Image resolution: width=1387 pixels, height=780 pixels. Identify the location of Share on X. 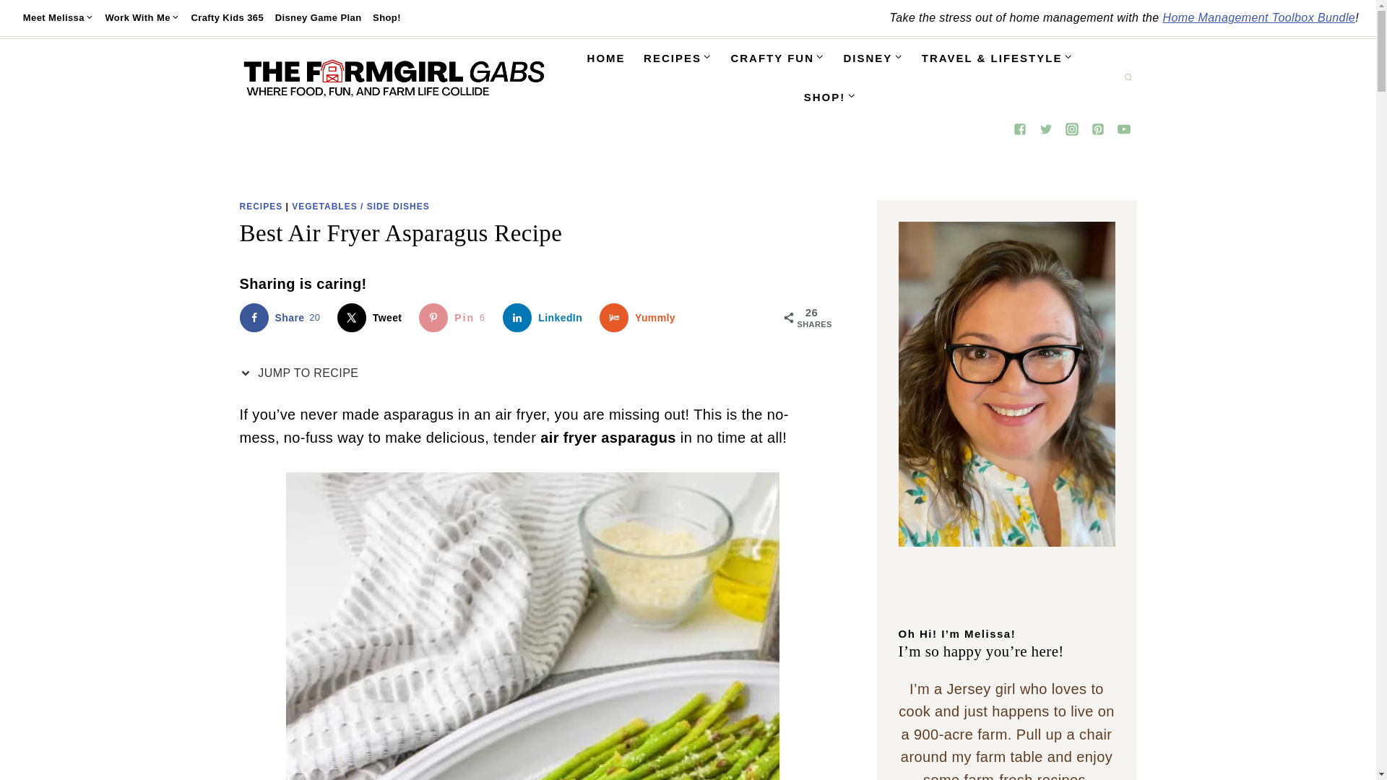
(373, 318).